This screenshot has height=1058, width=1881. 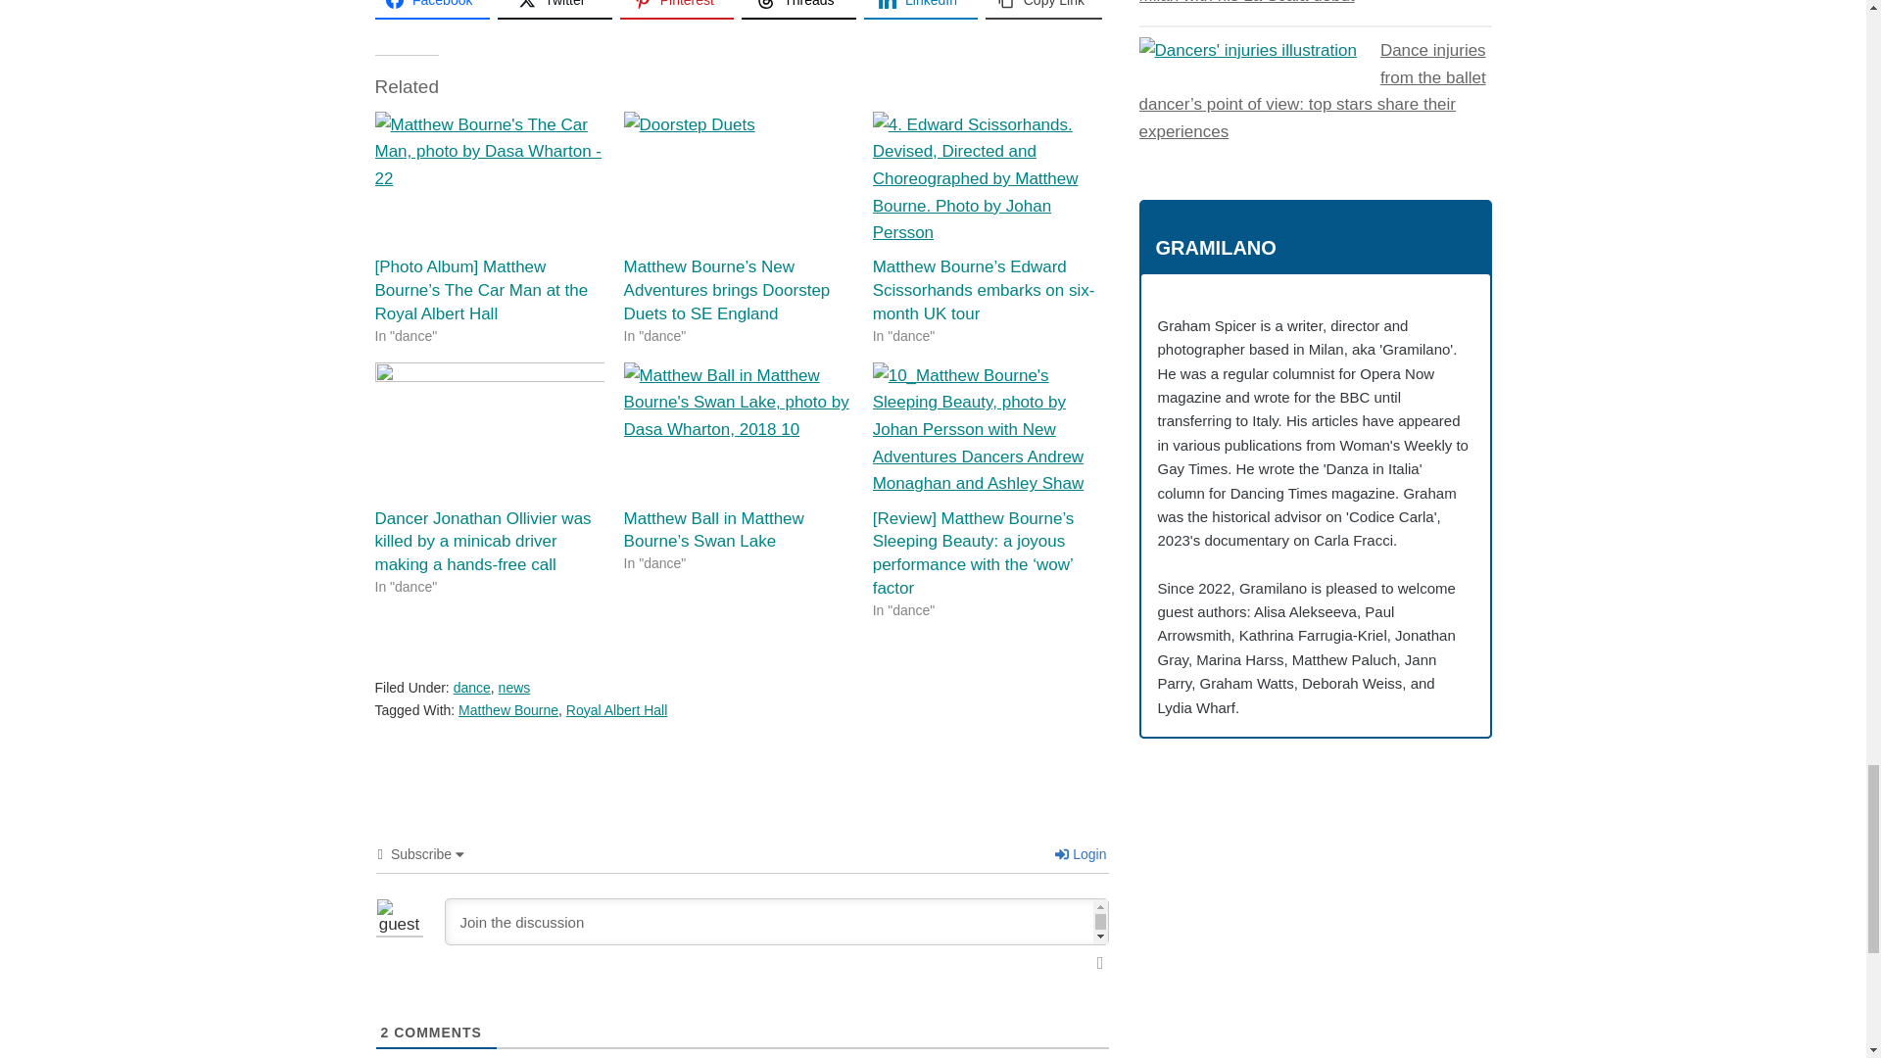 What do you see at coordinates (678, 10) in the screenshot?
I see `Pinterest` at bounding box center [678, 10].